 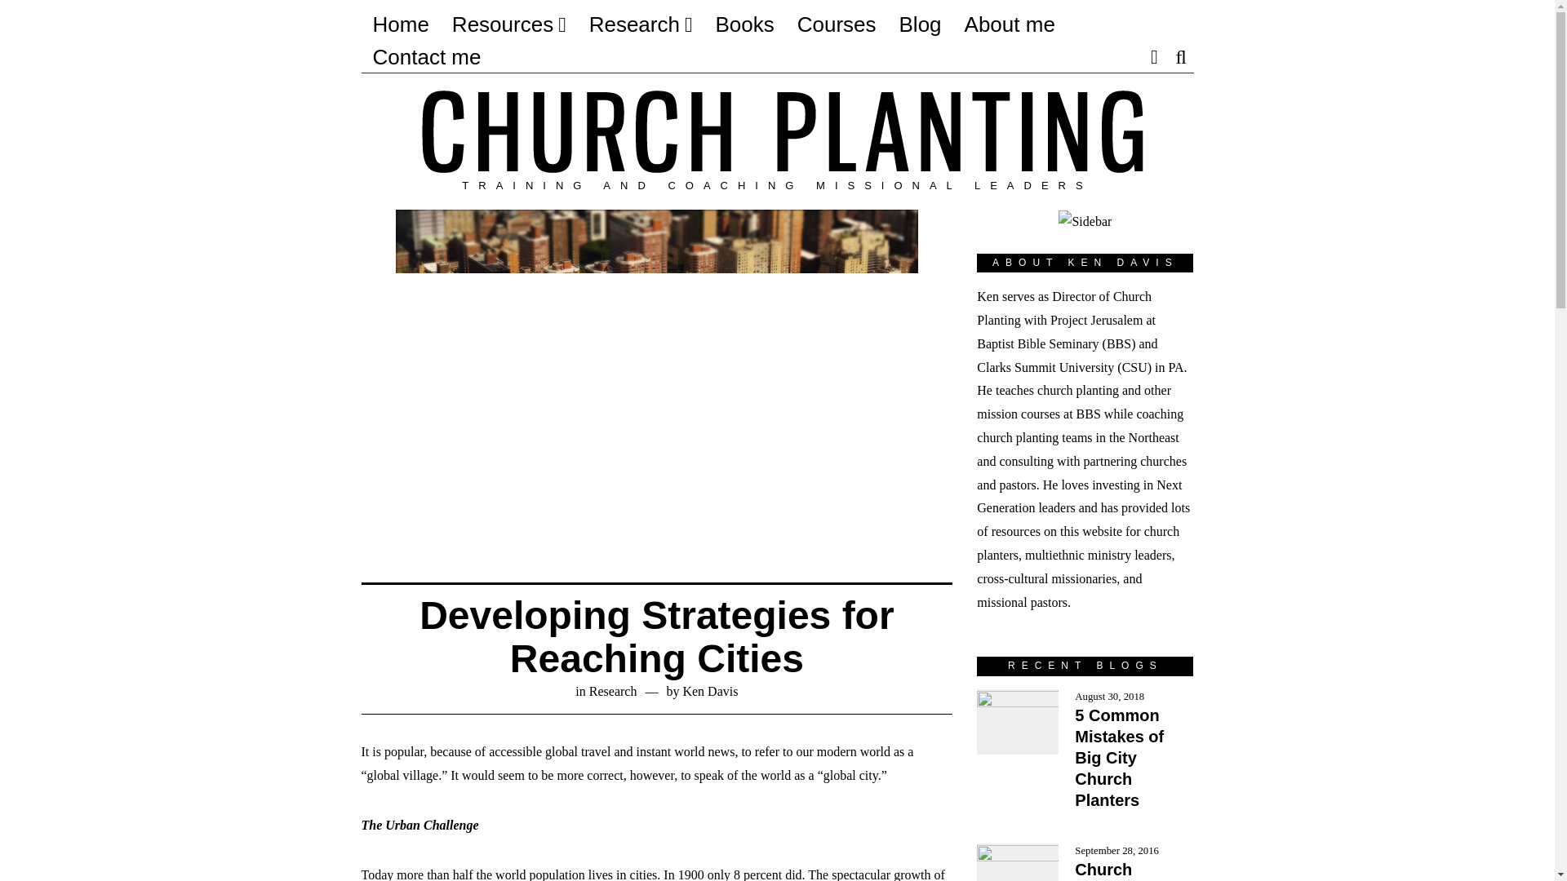 What do you see at coordinates (400, 24) in the screenshot?
I see `Home` at bounding box center [400, 24].